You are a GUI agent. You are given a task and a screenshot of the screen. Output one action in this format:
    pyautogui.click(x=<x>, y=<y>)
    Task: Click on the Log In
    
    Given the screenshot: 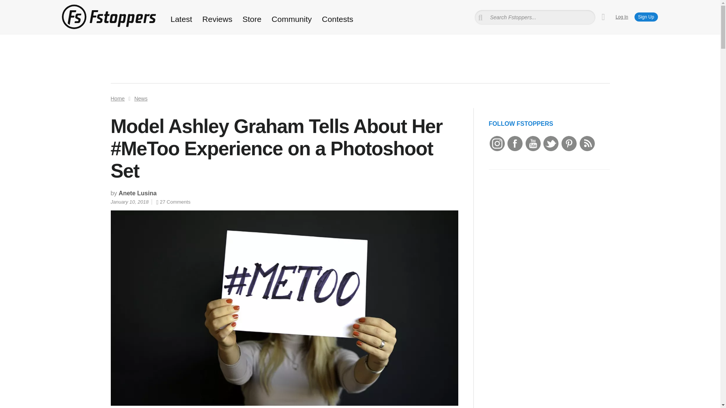 What is the action you would take?
    pyautogui.click(x=622, y=17)
    